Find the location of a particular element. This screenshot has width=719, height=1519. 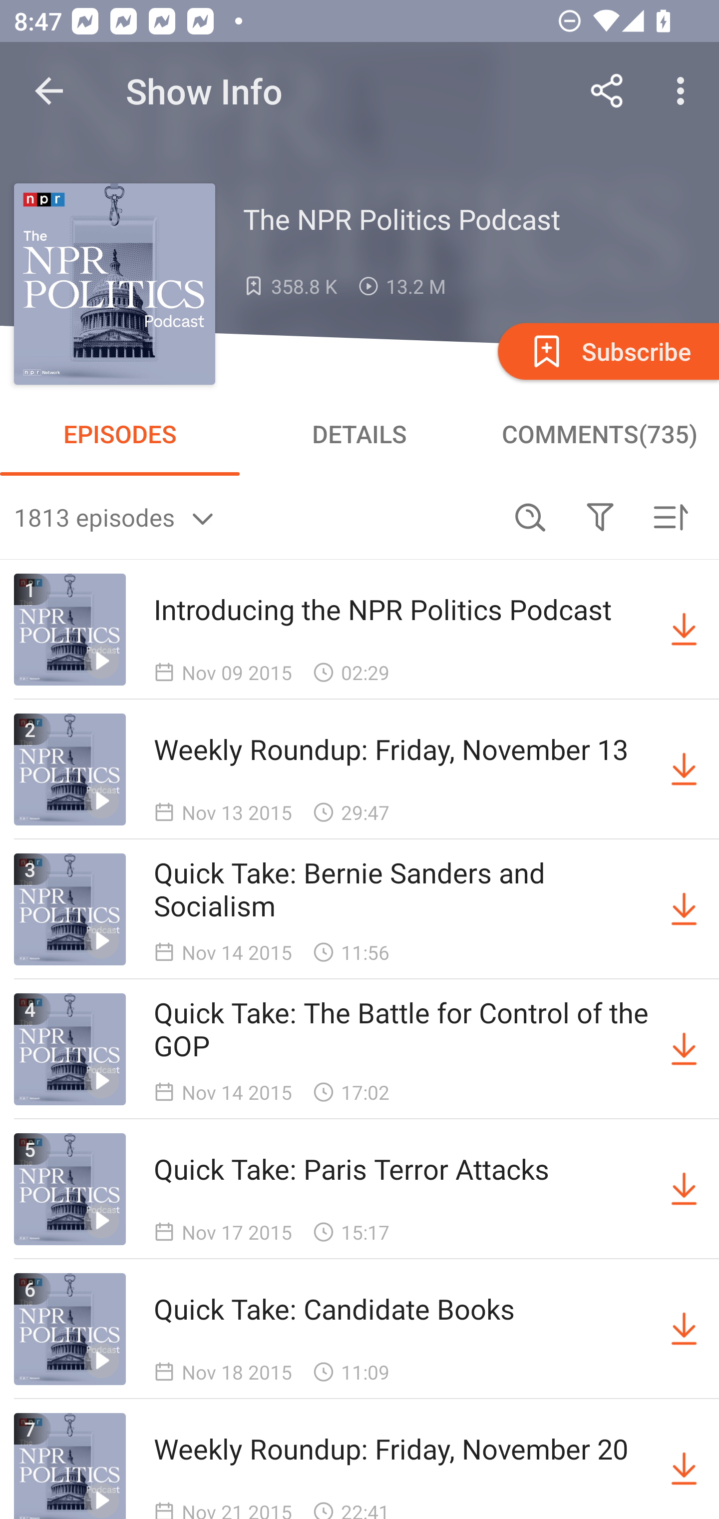

 is located at coordinates (600, 517).